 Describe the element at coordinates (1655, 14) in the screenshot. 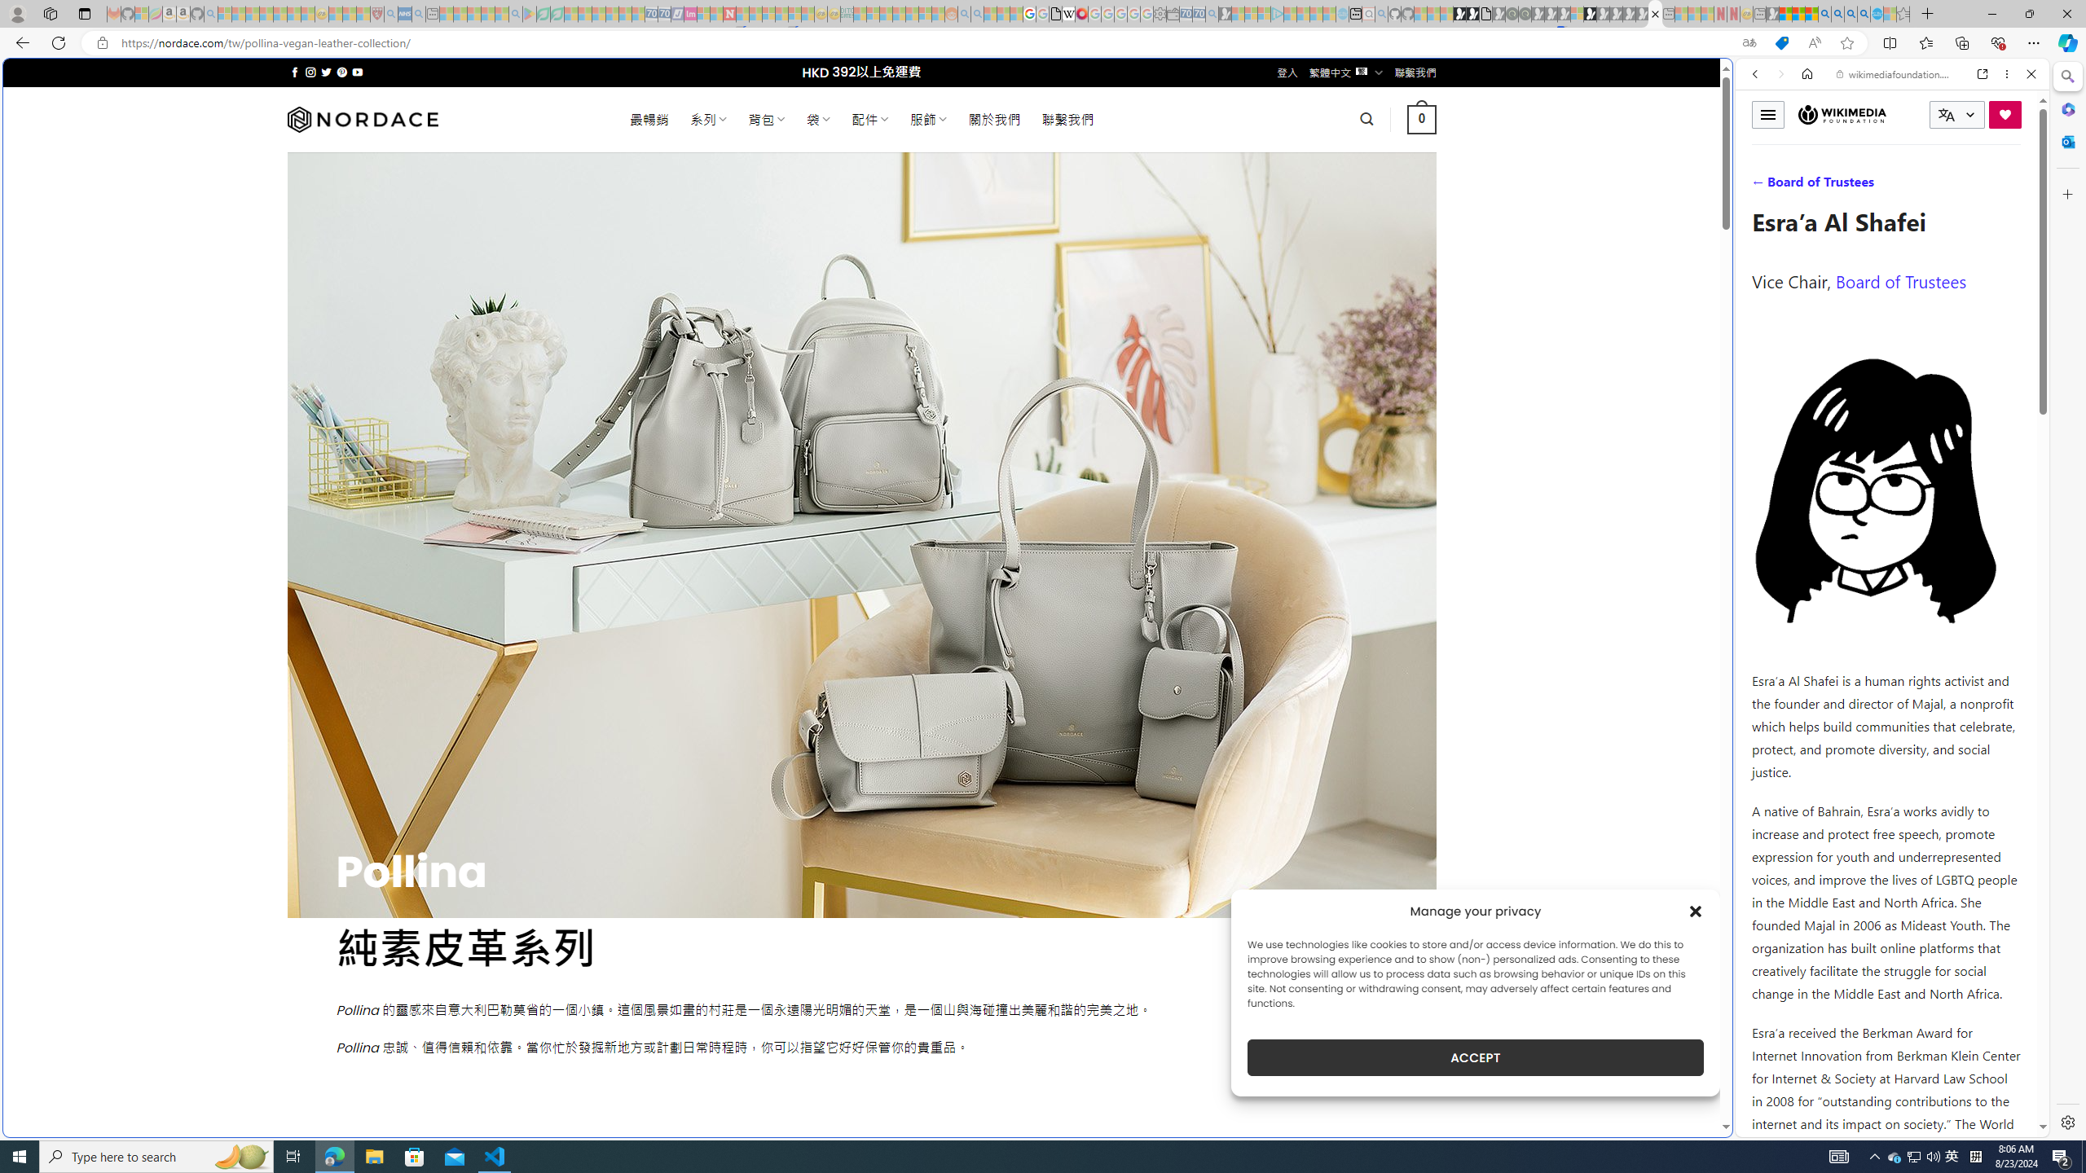

I see `Nordace - Pollina Vegan Leather Collection` at that location.